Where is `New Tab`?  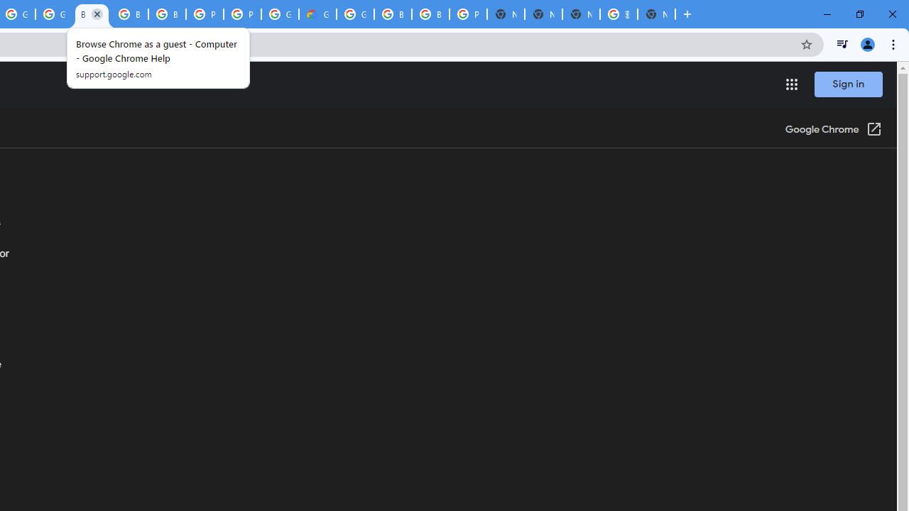 New Tab is located at coordinates (656, 14).